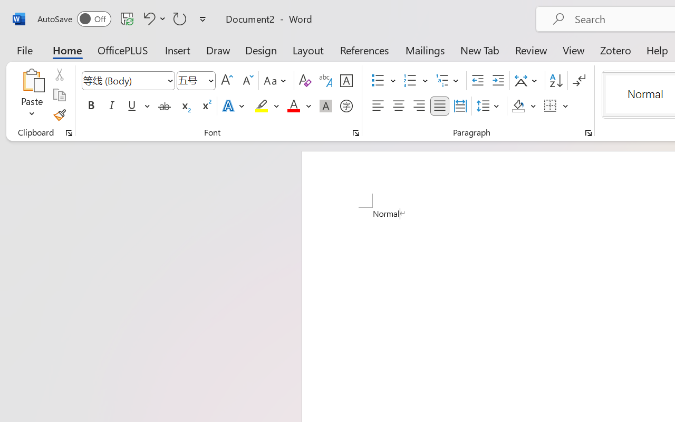  What do you see at coordinates (262, 106) in the screenshot?
I see `Text Highlight Color Yellow` at bounding box center [262, 106].